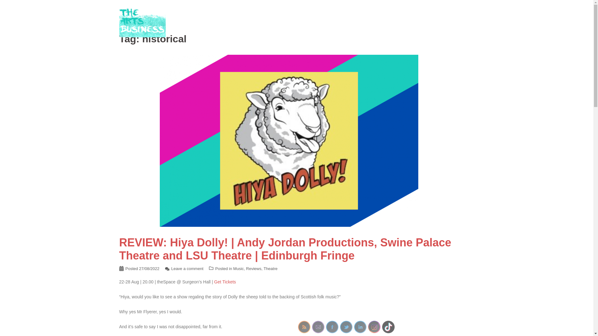 Image resolution: width=598 pixels, height=336 pixels. Describe the element at coordinates (432, 22) in the screenshot. I see `Podcast` at that location.